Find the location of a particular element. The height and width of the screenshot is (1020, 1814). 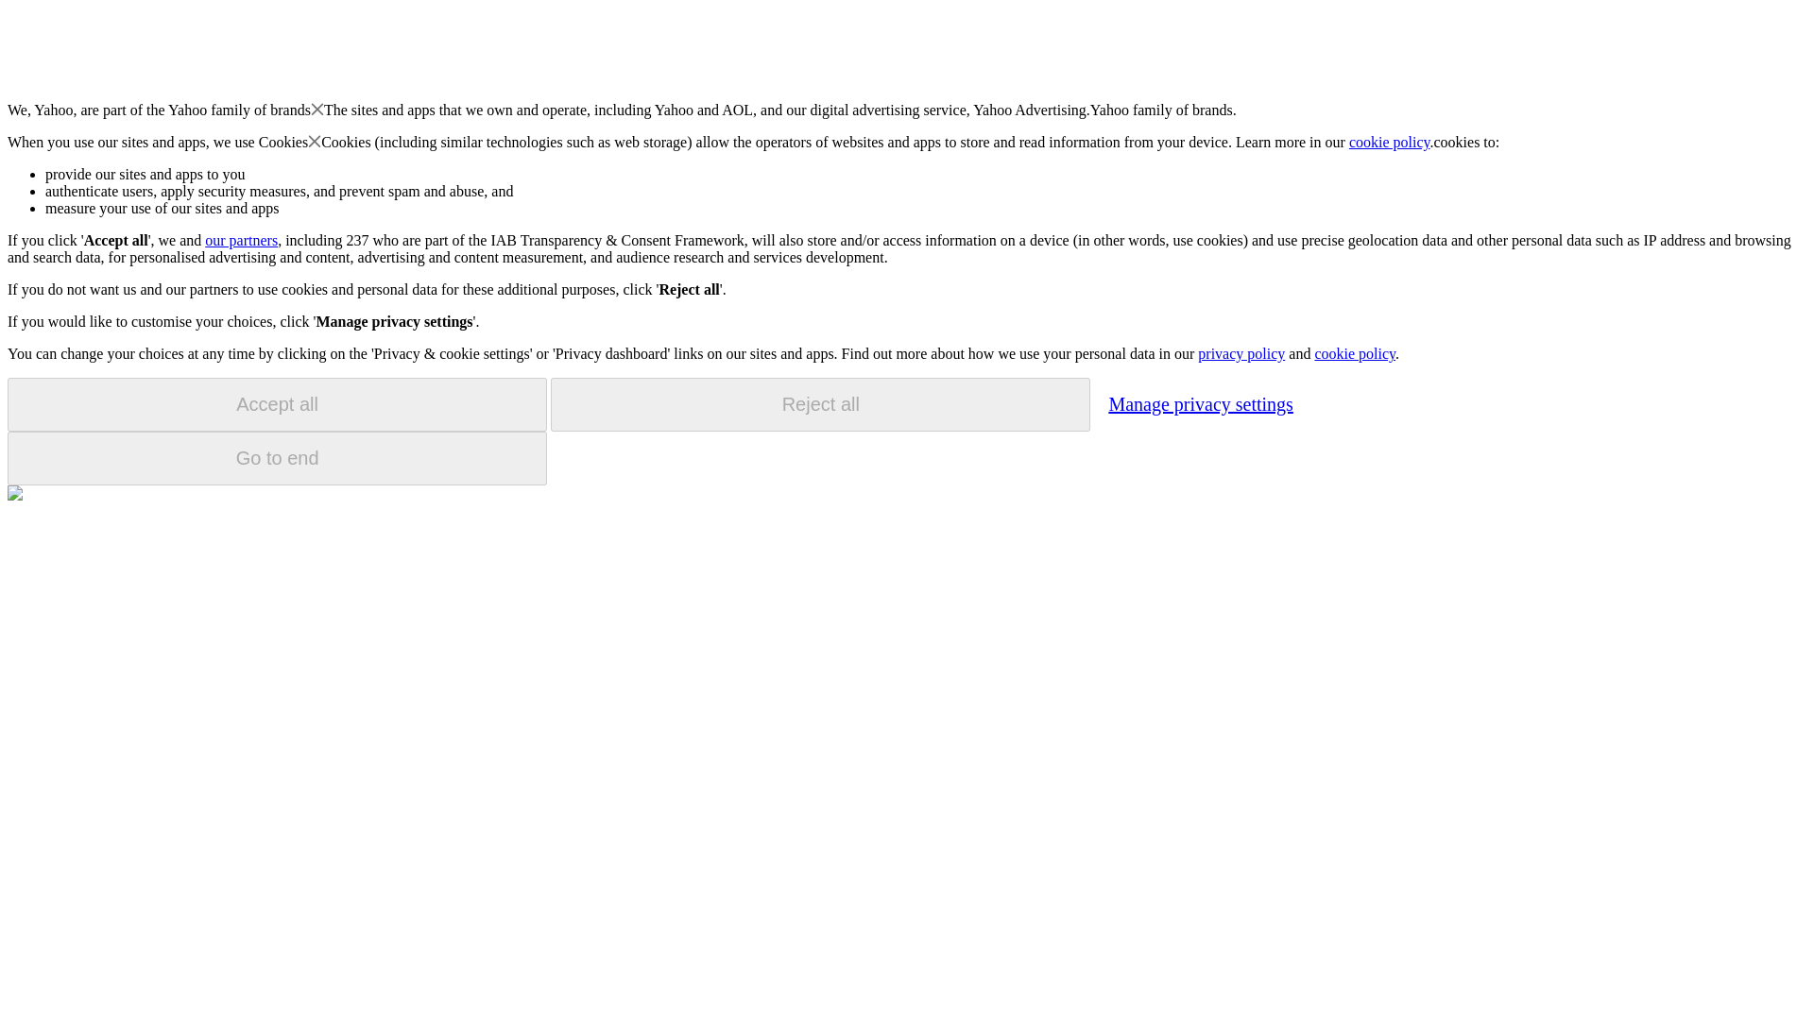

our partners is located at coordinates (240, 240).